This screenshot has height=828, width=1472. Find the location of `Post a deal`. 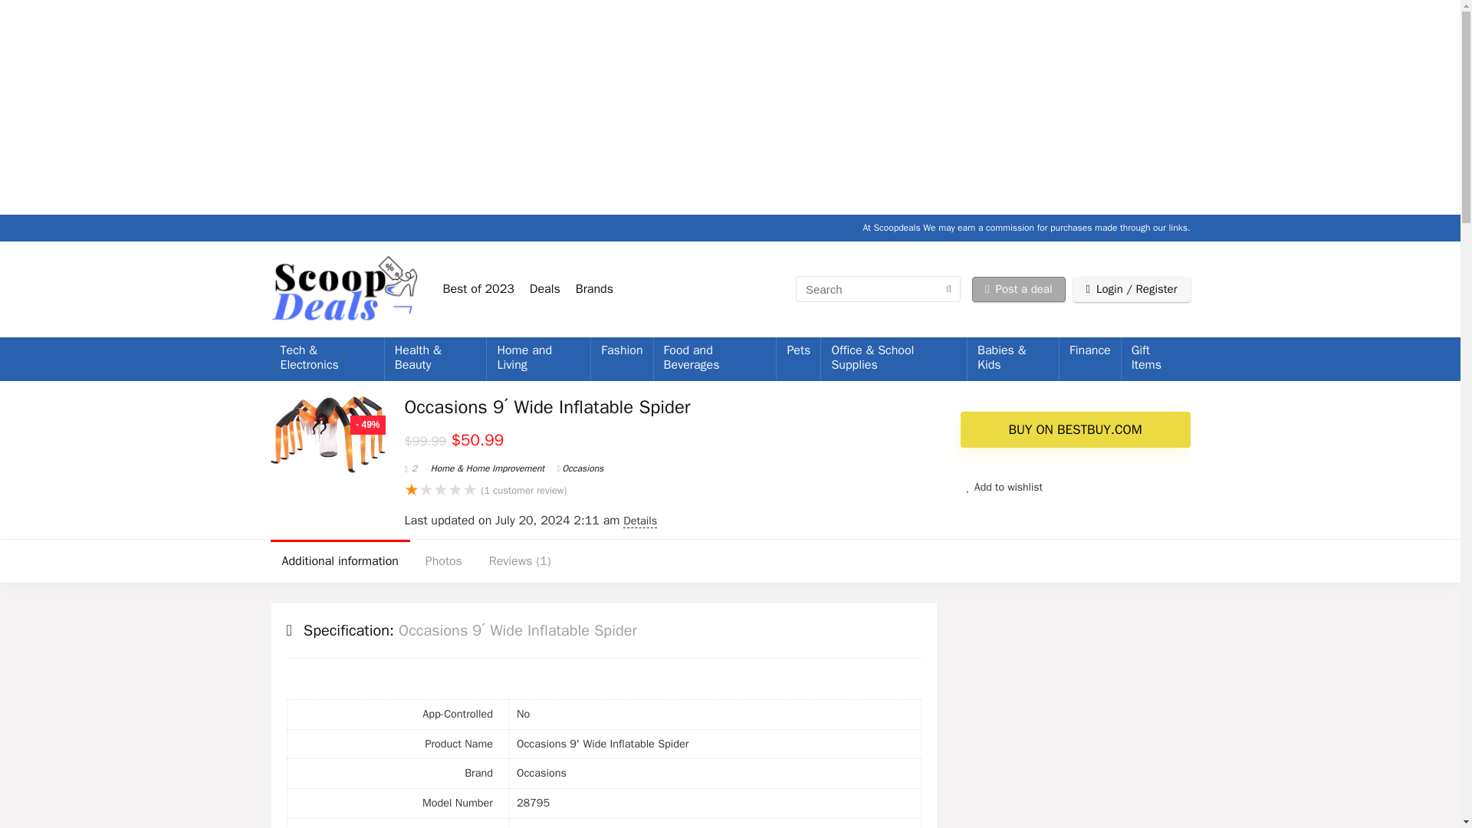

Post a deal is located at coordinates (1018, 289).